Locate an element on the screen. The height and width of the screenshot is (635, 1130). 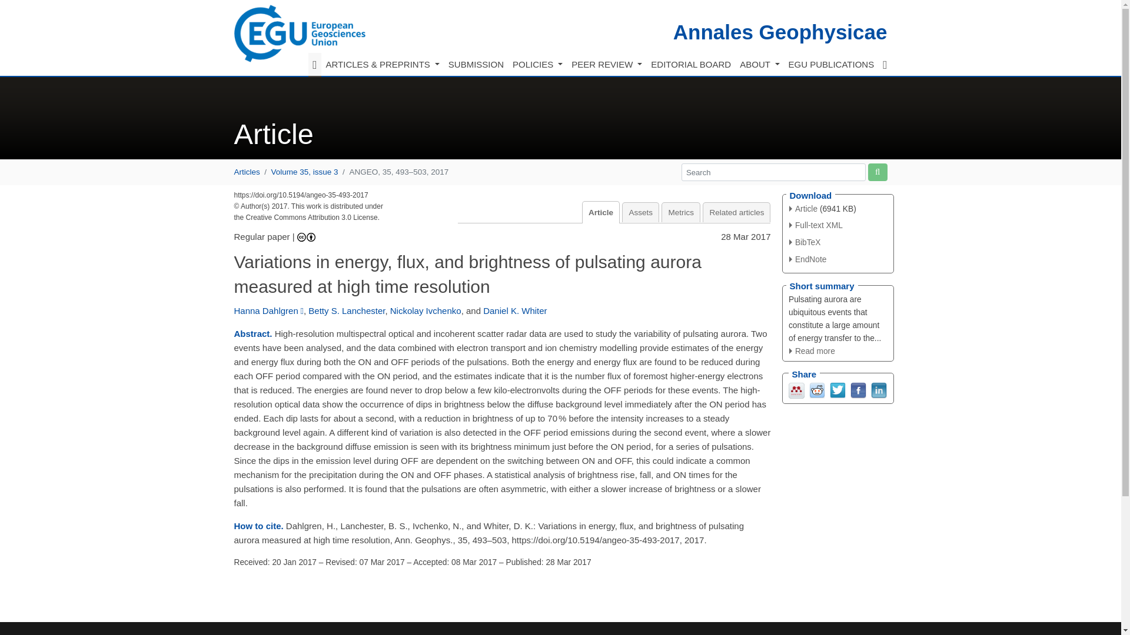
Twitter is located at coordinates (837, 389).